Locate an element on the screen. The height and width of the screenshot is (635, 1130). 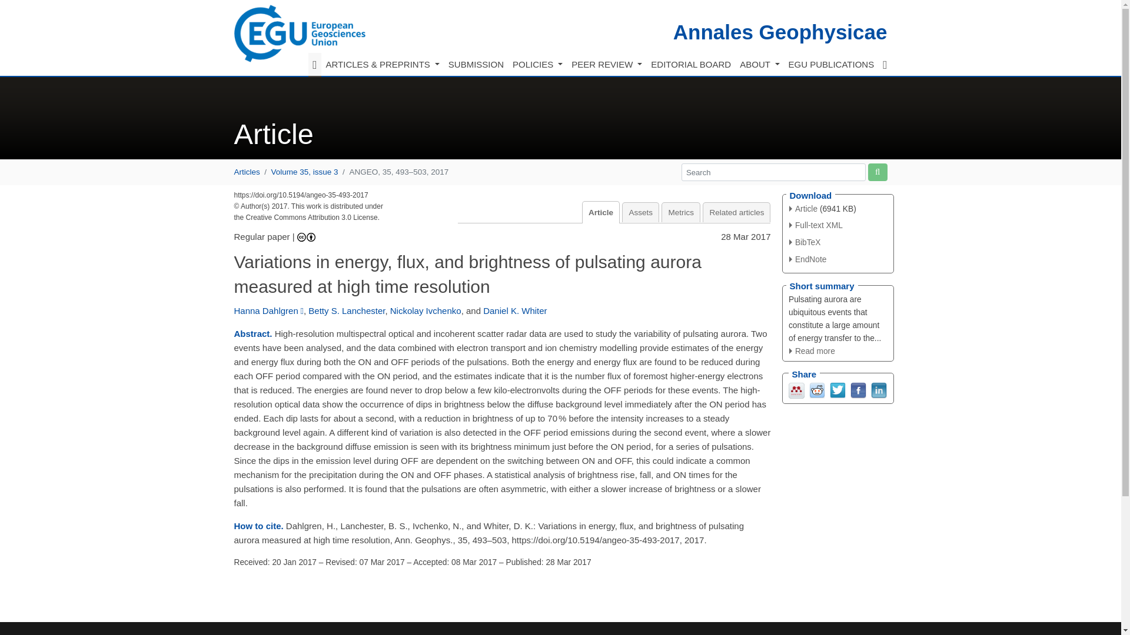
Twitter is located at coordinates (837, 389).